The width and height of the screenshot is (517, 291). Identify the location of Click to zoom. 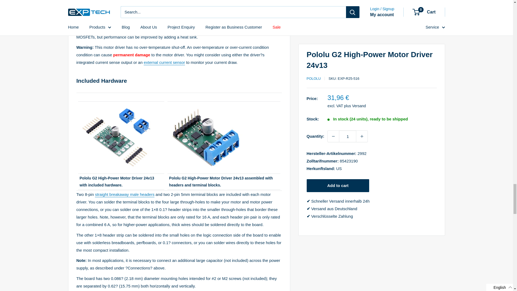
(206, 106).